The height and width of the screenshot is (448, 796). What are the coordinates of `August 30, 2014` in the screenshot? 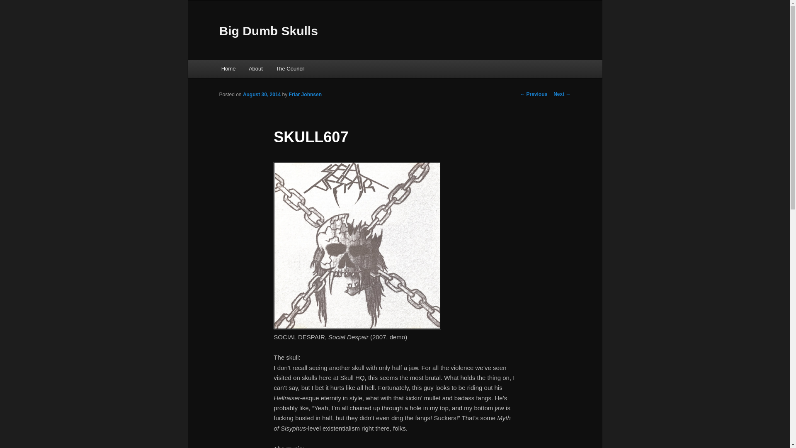 It's located at (262, 95).